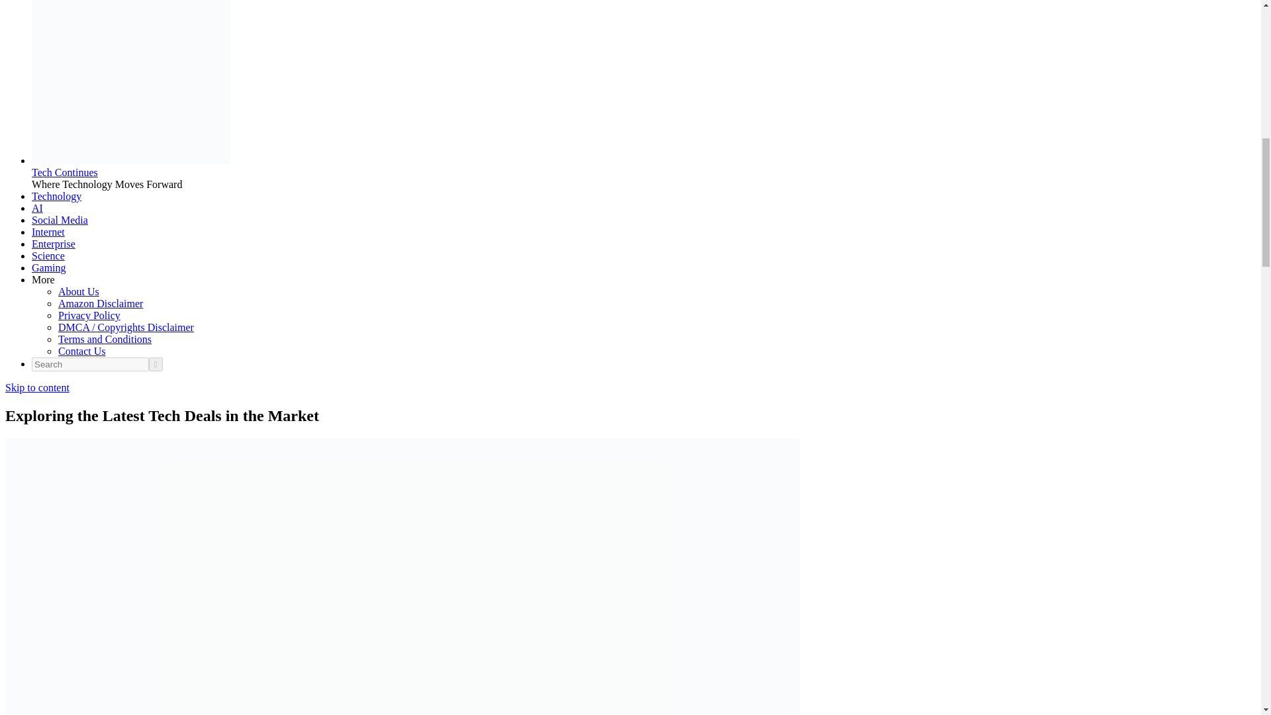 This screenshot has width=1271, height=715. Describe the element at coordinates (82, 351) in the screenshot. I see `Contact Us` at that location.